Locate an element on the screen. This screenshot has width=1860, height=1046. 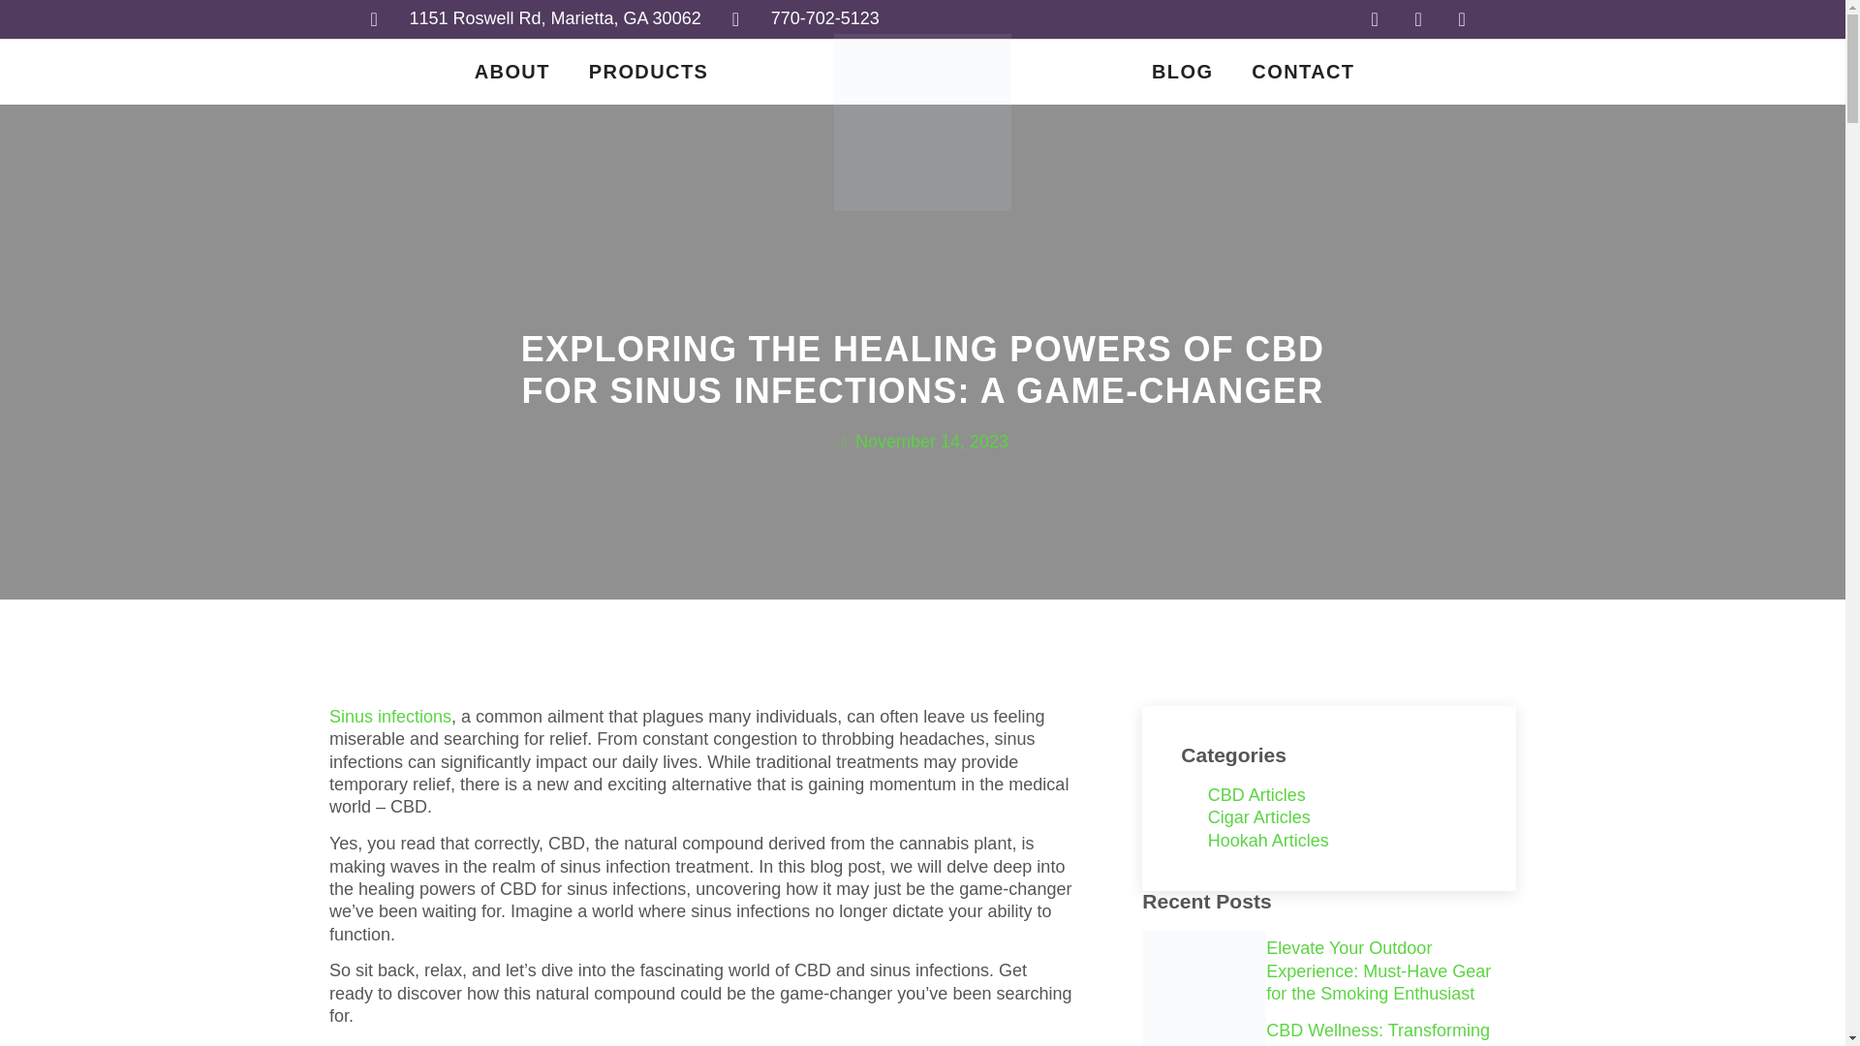
ABOUT is located at coordinates (511, 72).